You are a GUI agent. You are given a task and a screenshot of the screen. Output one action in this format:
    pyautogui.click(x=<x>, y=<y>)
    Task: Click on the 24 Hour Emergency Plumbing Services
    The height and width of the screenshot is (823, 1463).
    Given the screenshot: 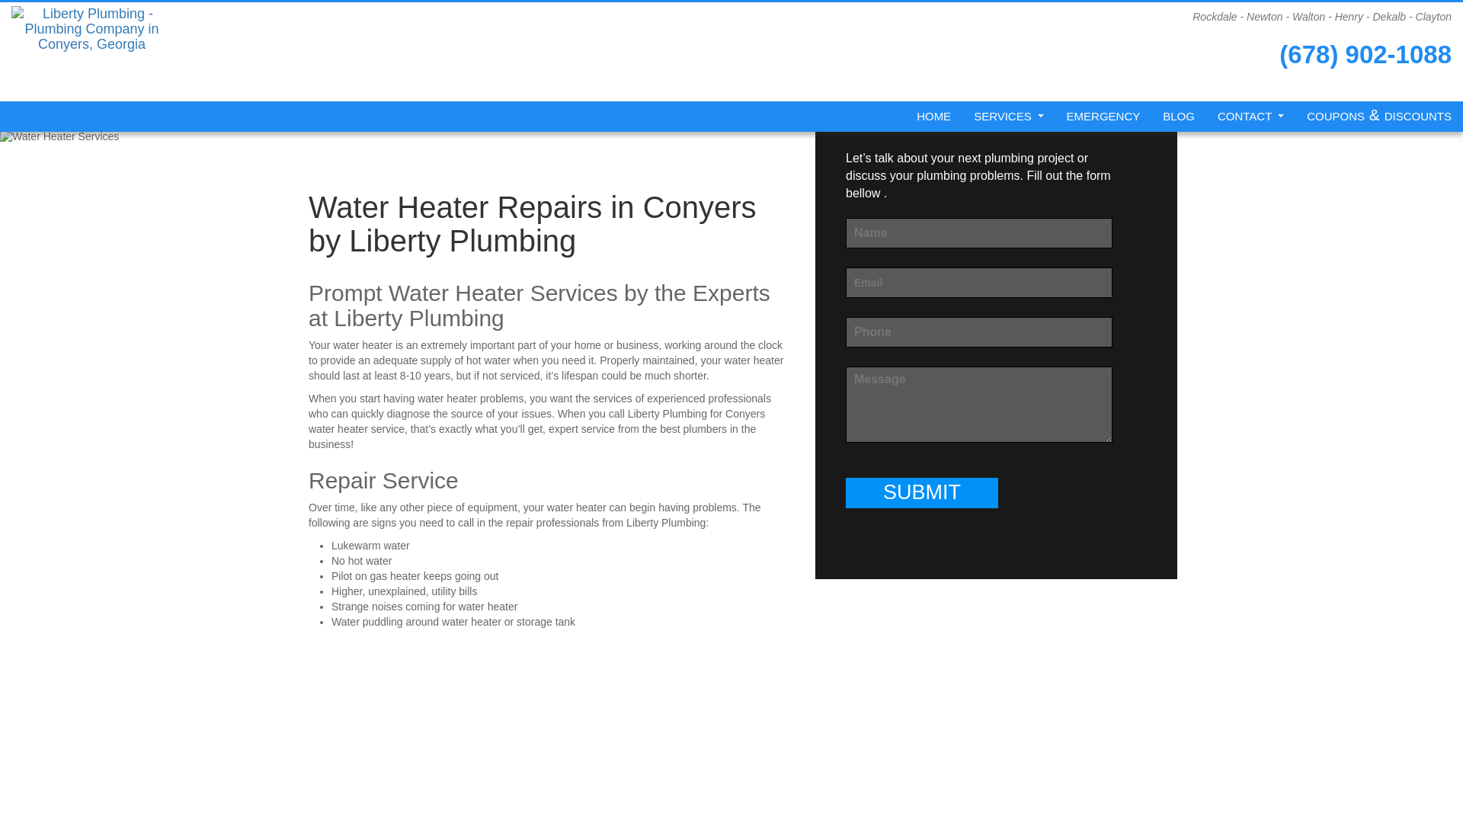 What is the action you would take?
    pyautogui.click(x=1103, y=116)
    